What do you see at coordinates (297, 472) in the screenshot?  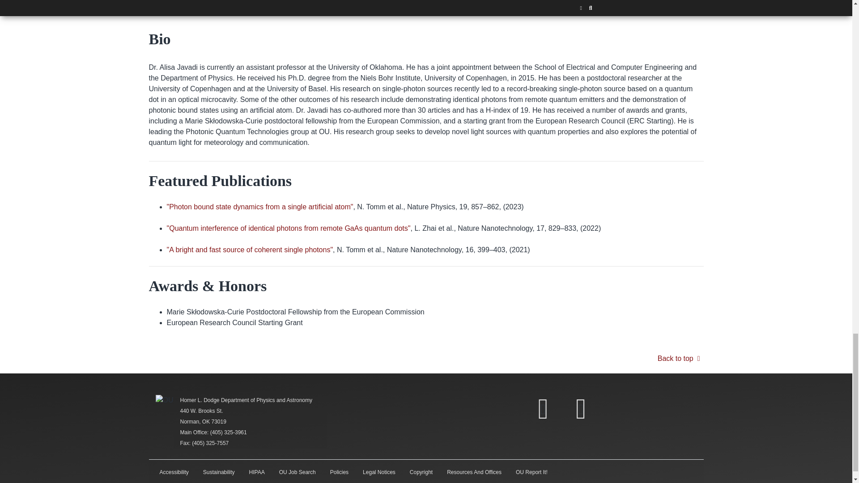 I see `OU Job Search` at bounding box center [297, 472].